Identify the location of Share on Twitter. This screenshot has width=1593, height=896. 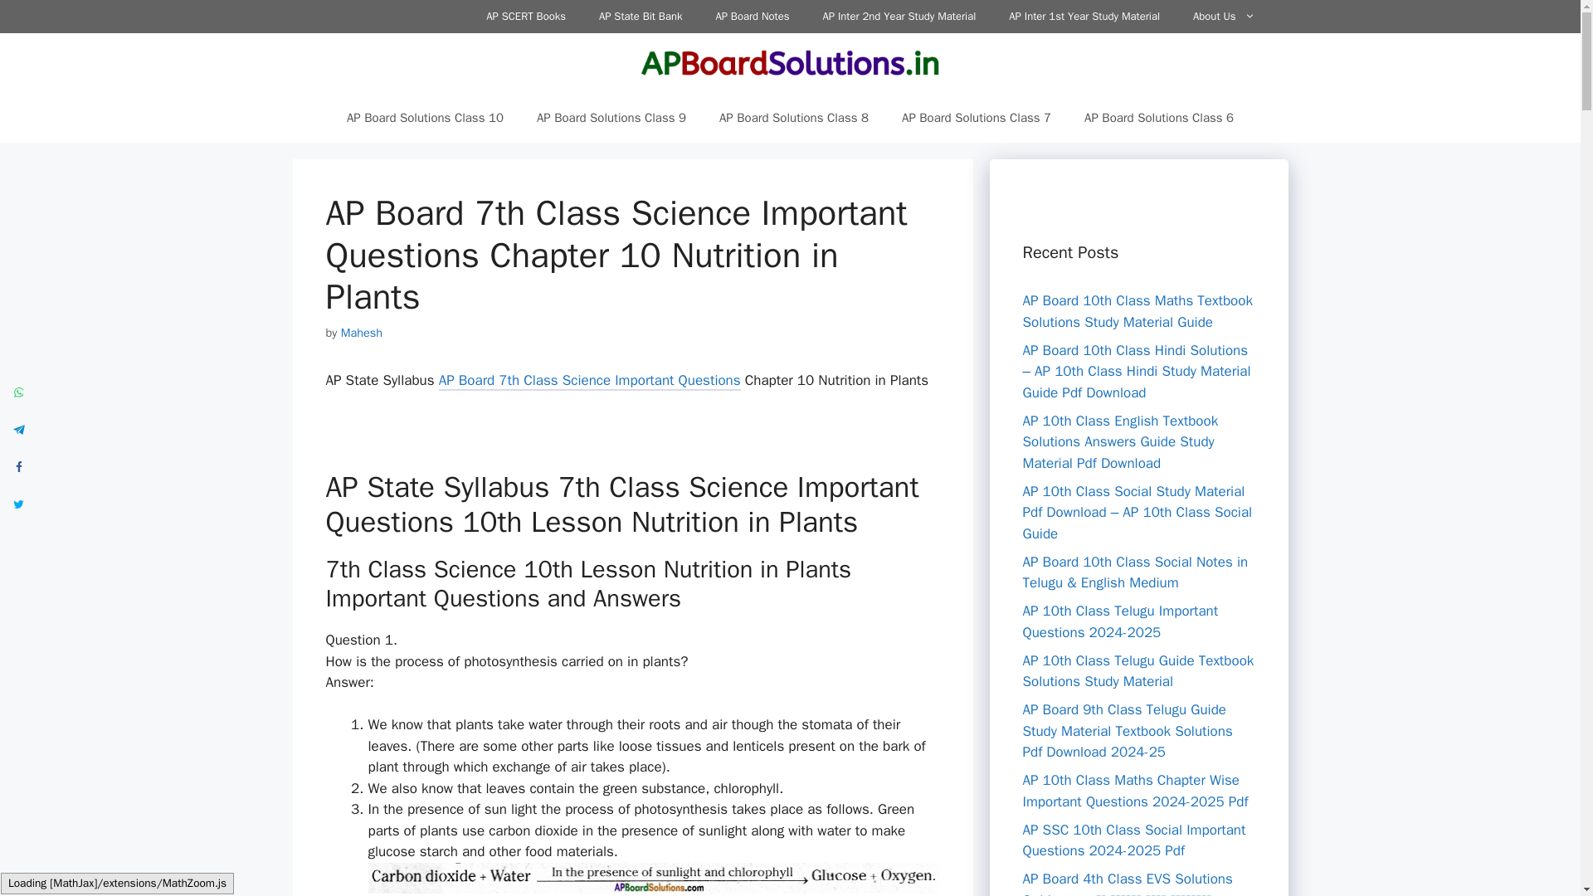
(18, 504).